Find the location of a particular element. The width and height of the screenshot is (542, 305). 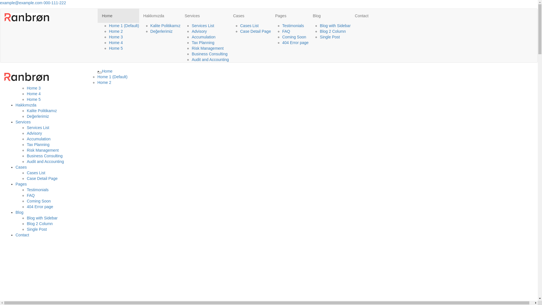

Services is located at coordinates (23, 122).